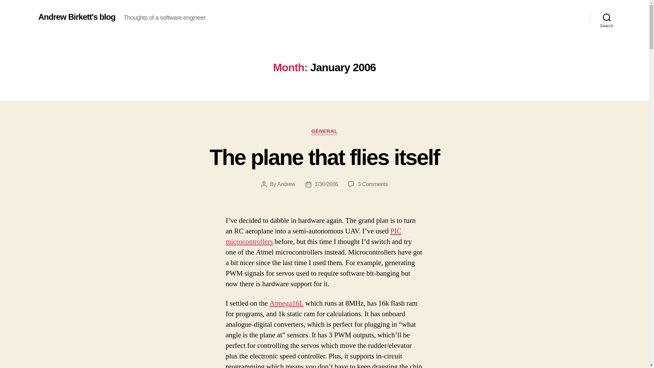 The height and width of the screenshot is (368, 654). Describe the element at coordinates (286, 303) in the screenshot. I see `Atmega16L` at that location.